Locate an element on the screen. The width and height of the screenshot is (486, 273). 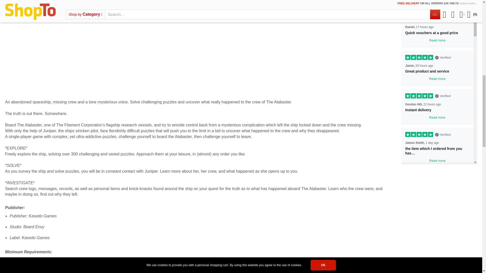
YouTube video player is located at coordinates (199, 51).